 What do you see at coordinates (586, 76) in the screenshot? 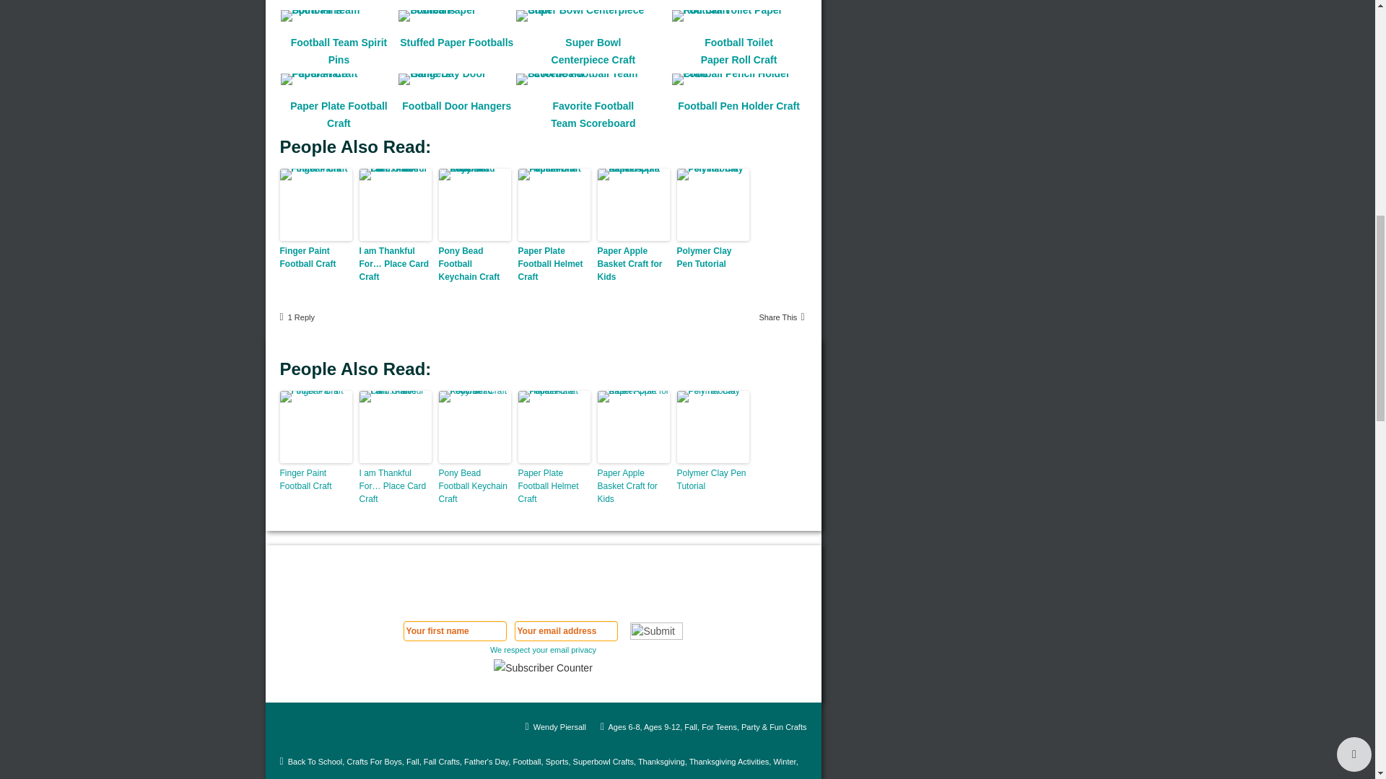
I see `your first name` at bounding box center [586, 76].